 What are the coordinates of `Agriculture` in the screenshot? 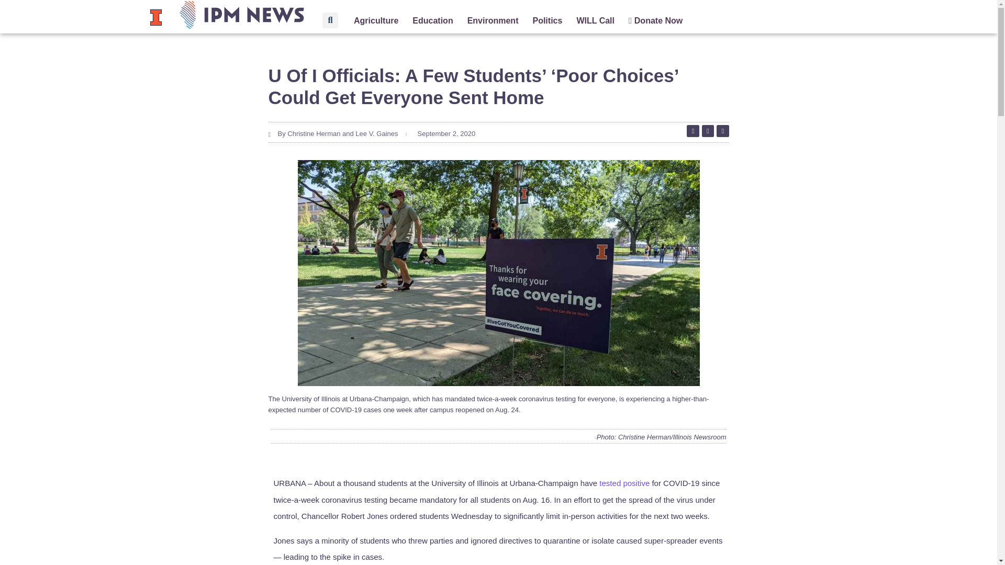 It's located at (376, 21).